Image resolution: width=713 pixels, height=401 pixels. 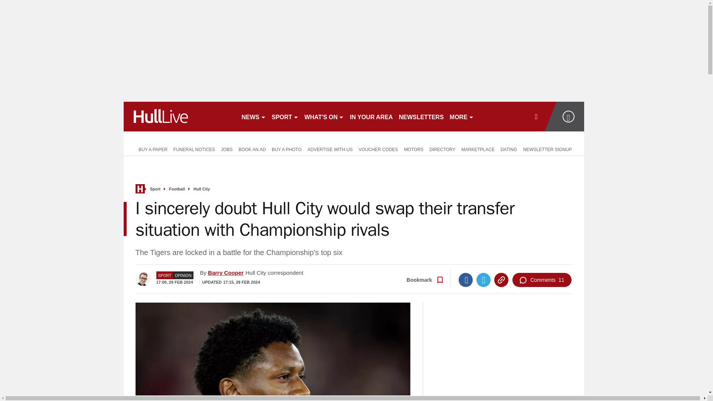 What do you see at coordinates (285, 117) in the screenshot?
I see `SPORT` at bounding box center [285, 117].